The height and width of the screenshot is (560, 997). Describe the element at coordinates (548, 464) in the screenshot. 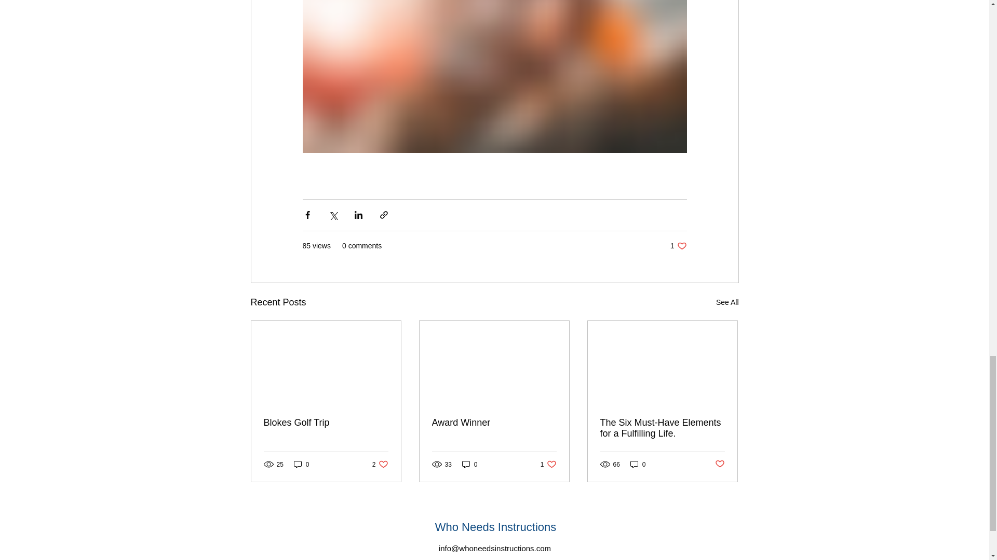

I see `0` at that location.